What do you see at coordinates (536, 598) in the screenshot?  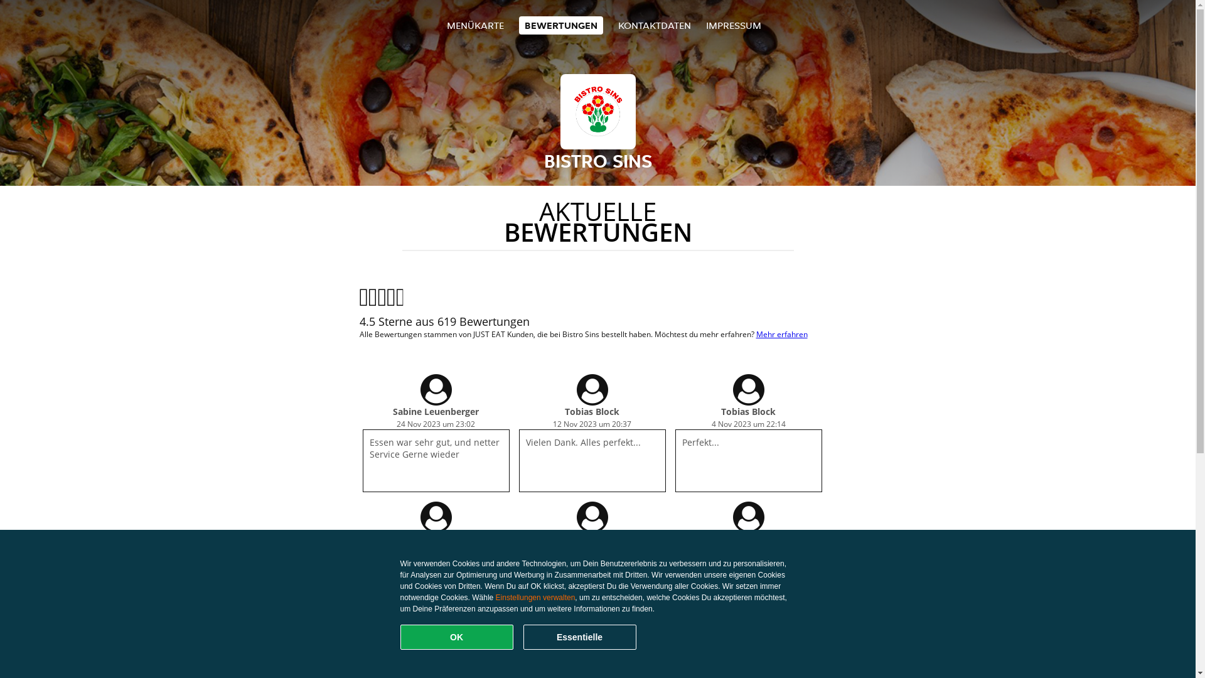 I see `Einstellungen verwalten` at bounding box center [536, 598].